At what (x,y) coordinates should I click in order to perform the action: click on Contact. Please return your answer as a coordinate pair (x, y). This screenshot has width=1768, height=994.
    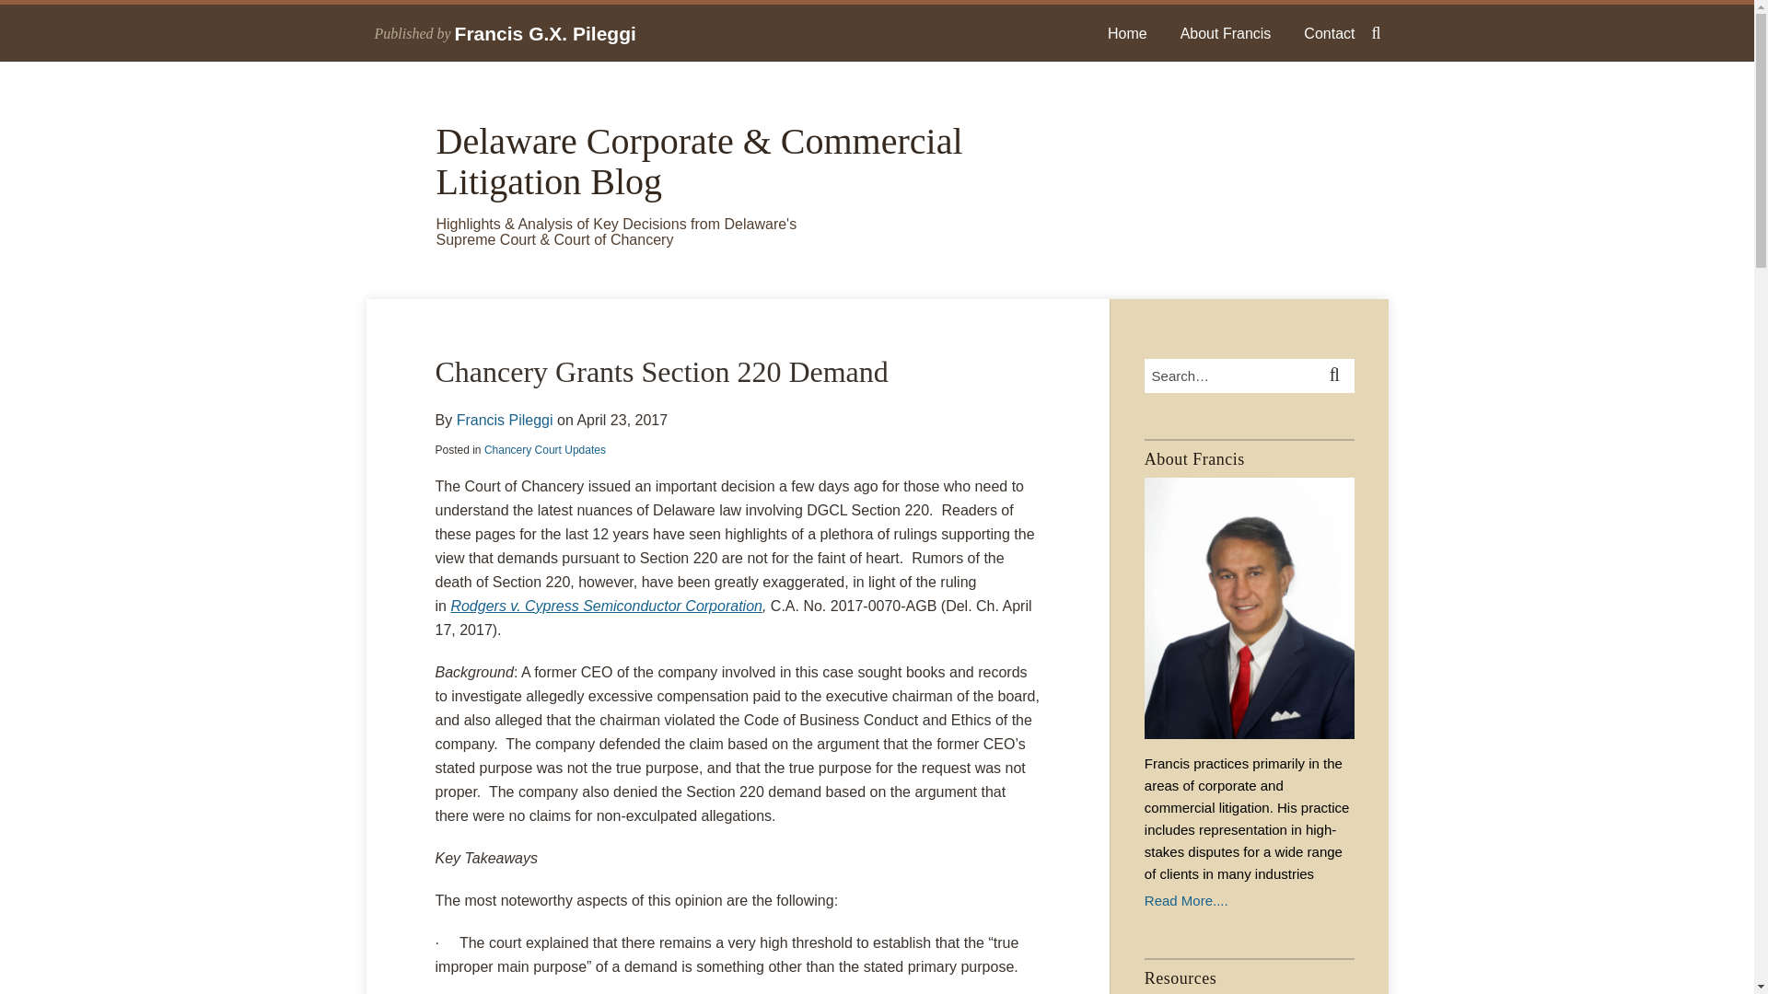
    Looking at the image, I should click on (1329, 33).